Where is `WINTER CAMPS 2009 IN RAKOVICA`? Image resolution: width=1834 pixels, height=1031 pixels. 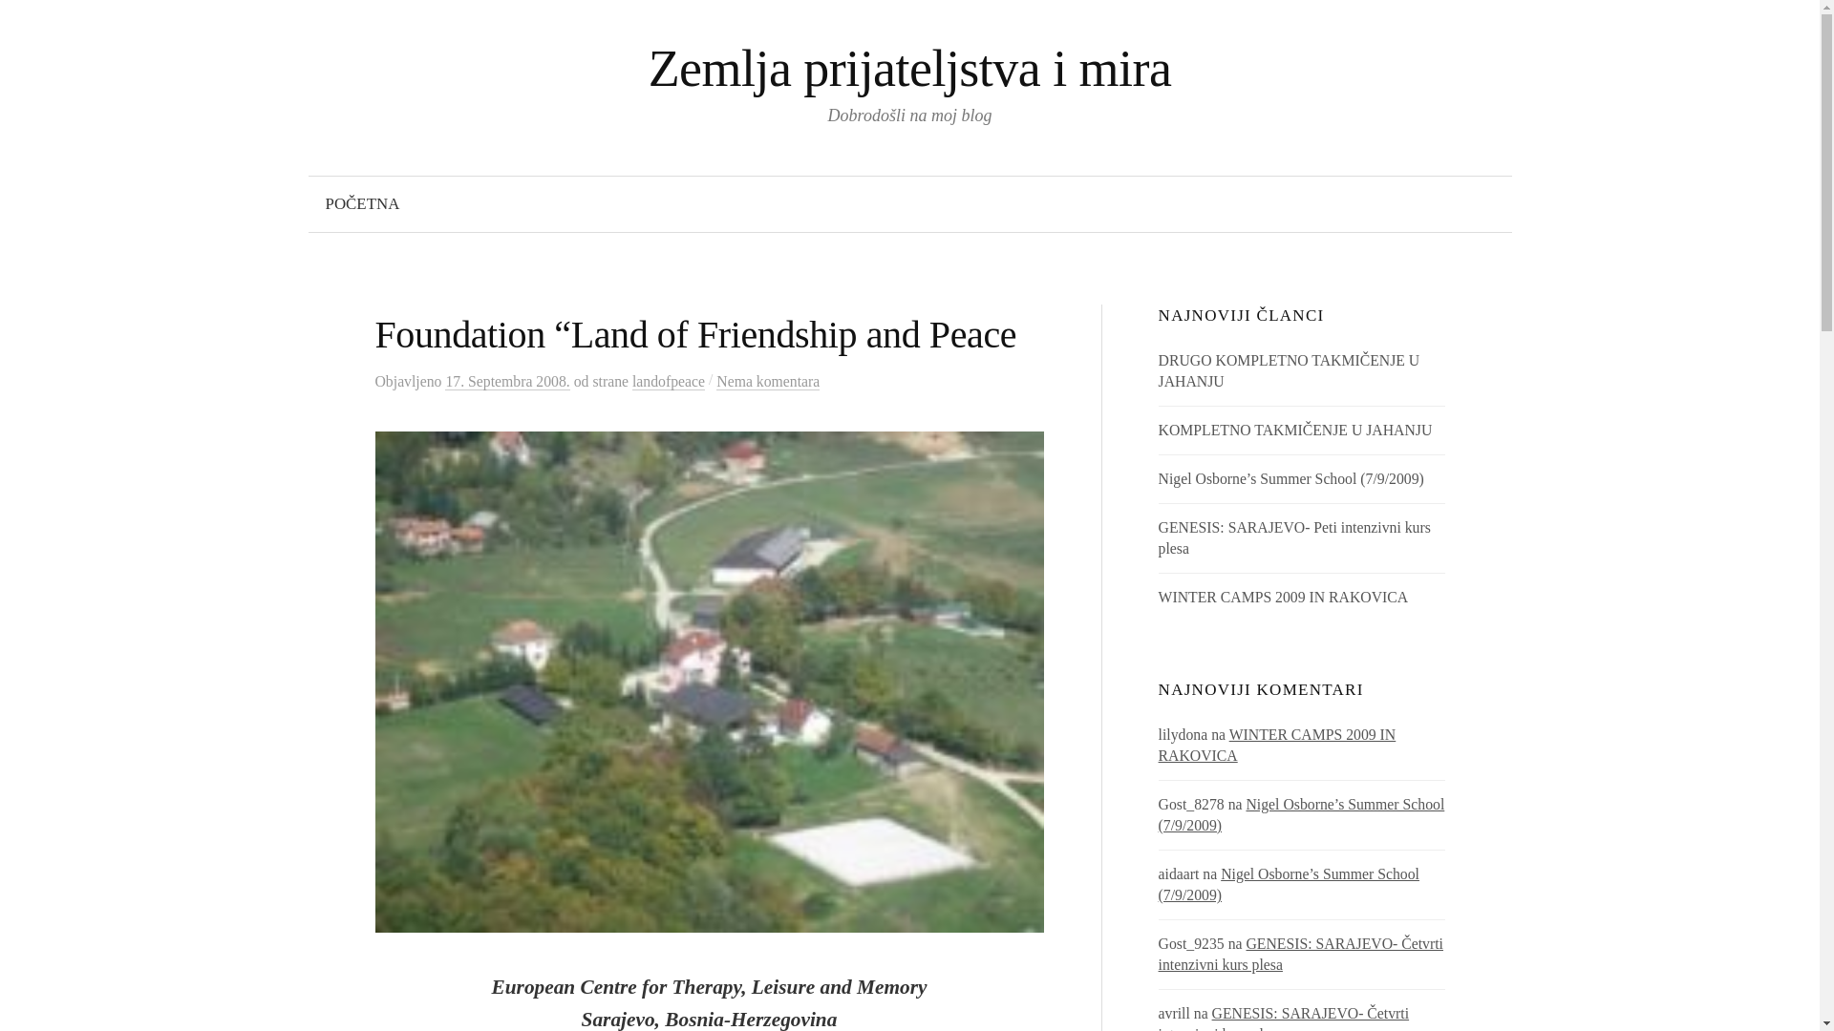
WINTER CAMPS 2009 IN RAKOVICA is located at coordinates (1284, 596).